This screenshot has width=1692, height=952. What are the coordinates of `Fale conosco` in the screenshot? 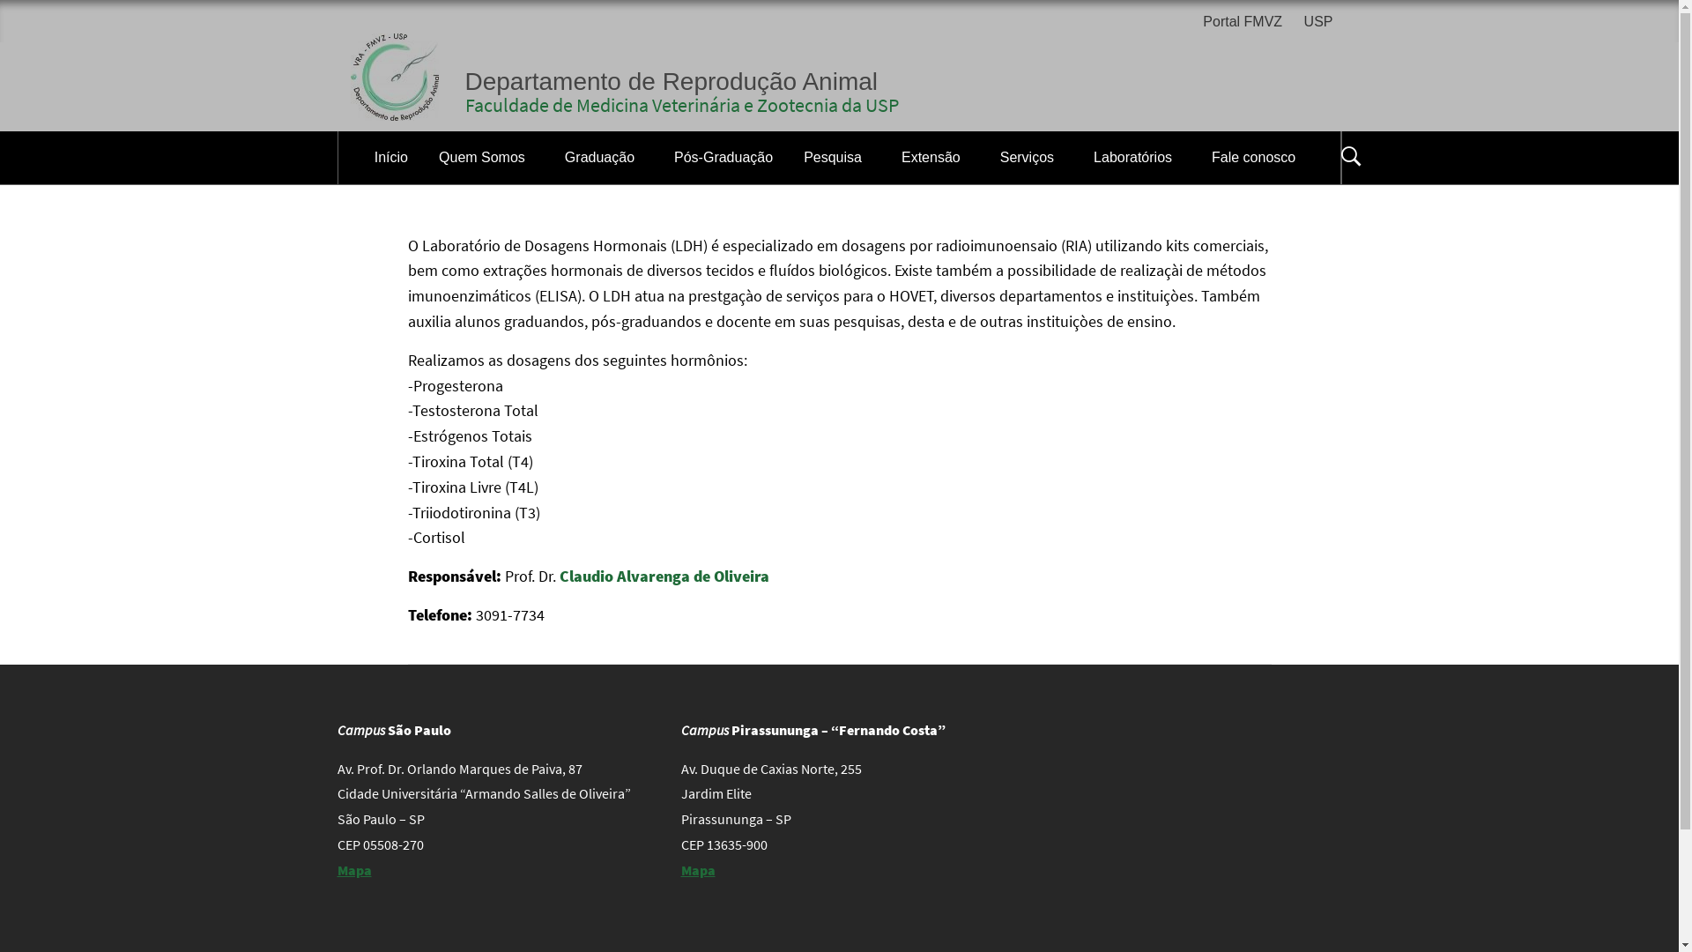 It's located at (1258, 158).